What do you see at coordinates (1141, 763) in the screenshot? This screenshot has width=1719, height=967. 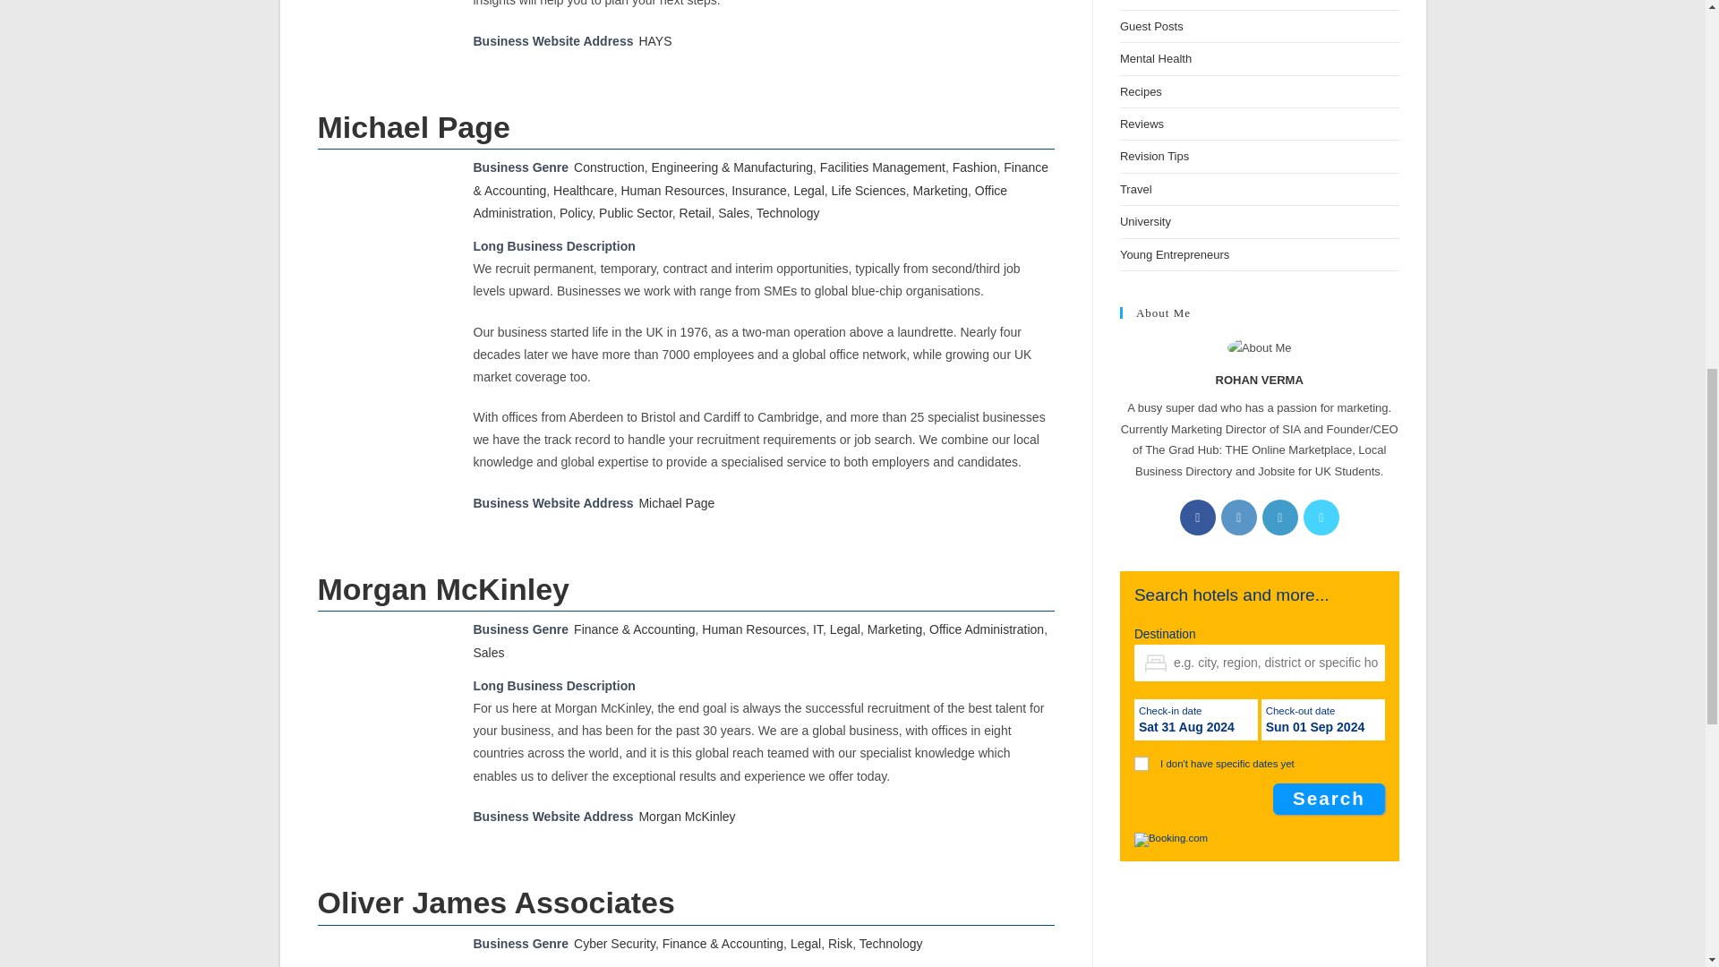 I see `on` at bounding box center [1141, 763].